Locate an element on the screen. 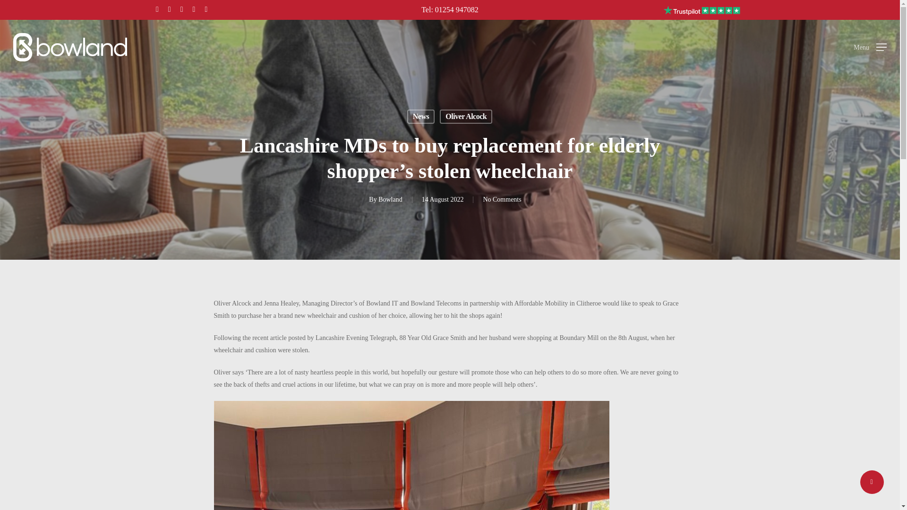 The width and height of the screenshot is (907, 510). Tel: 01254 947082 is located at coordinates (450, 9).